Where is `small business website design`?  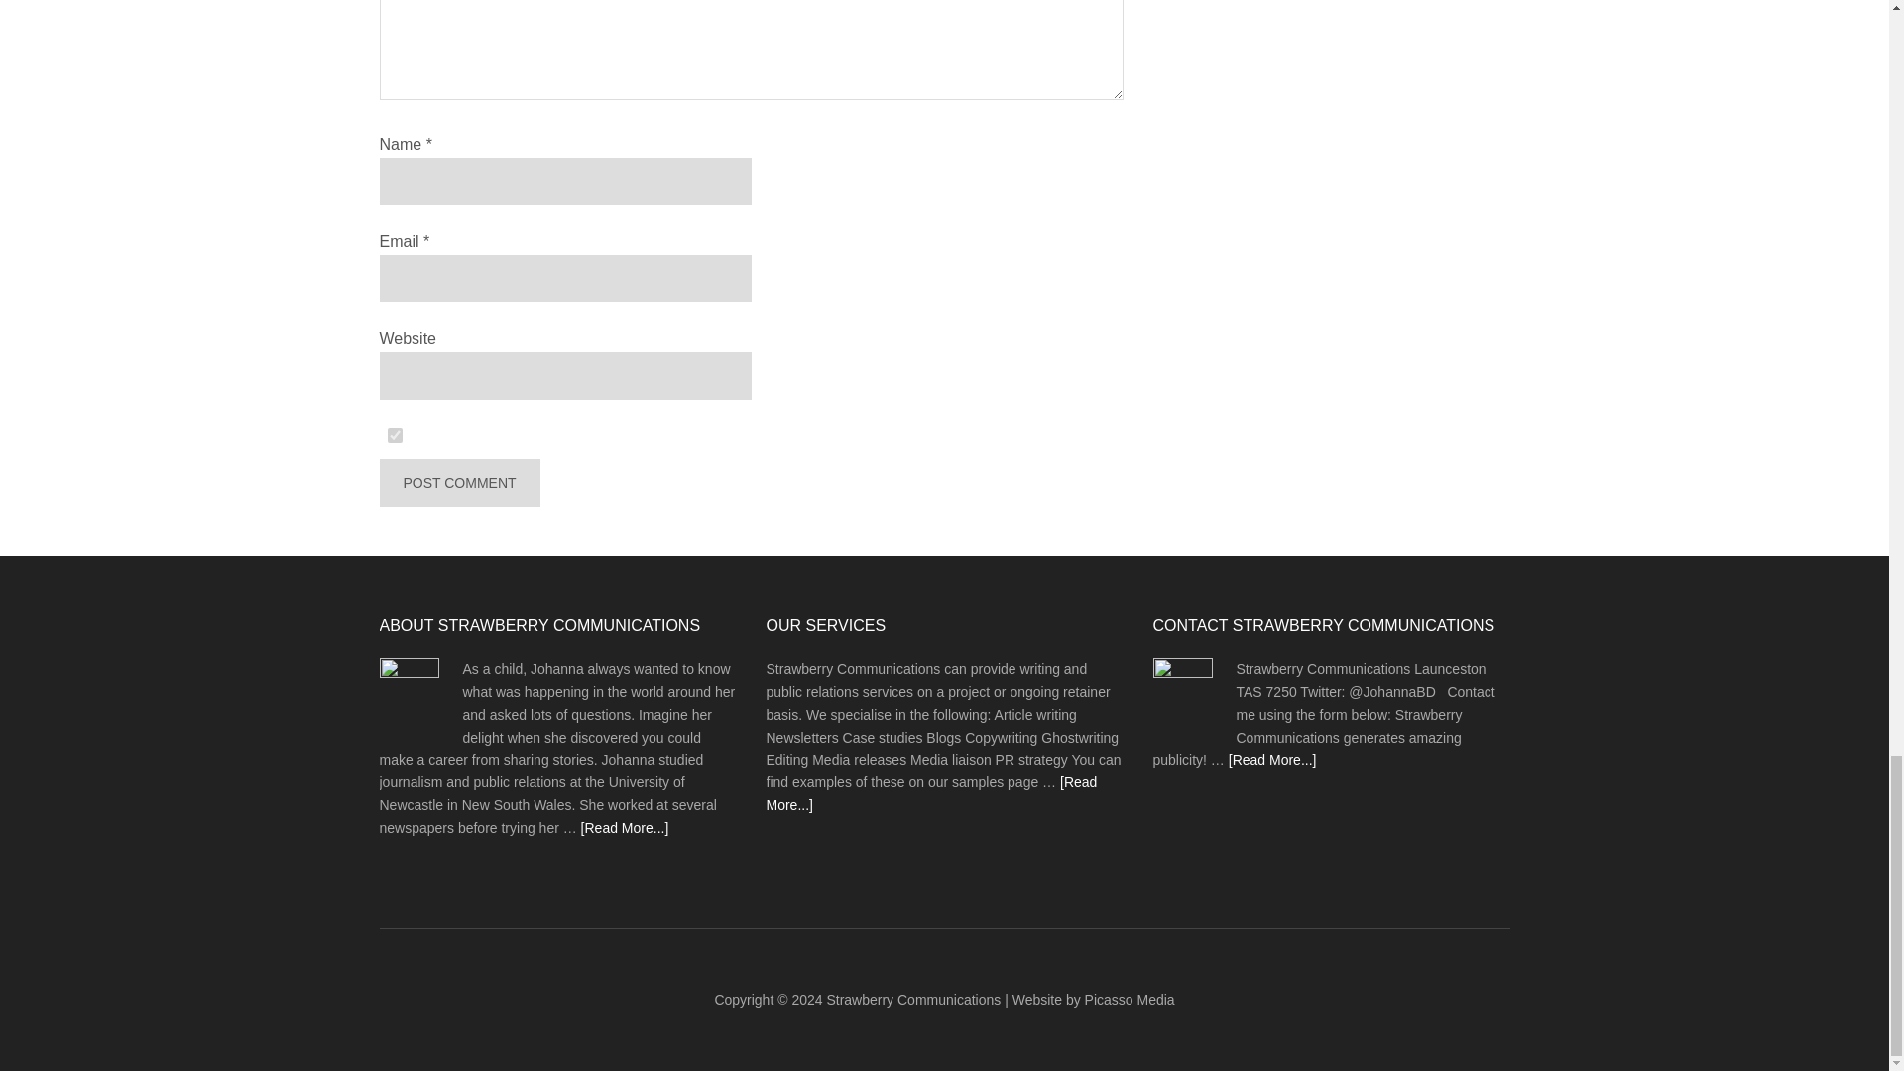 small business website design is located at coordinates (1130, 1000).